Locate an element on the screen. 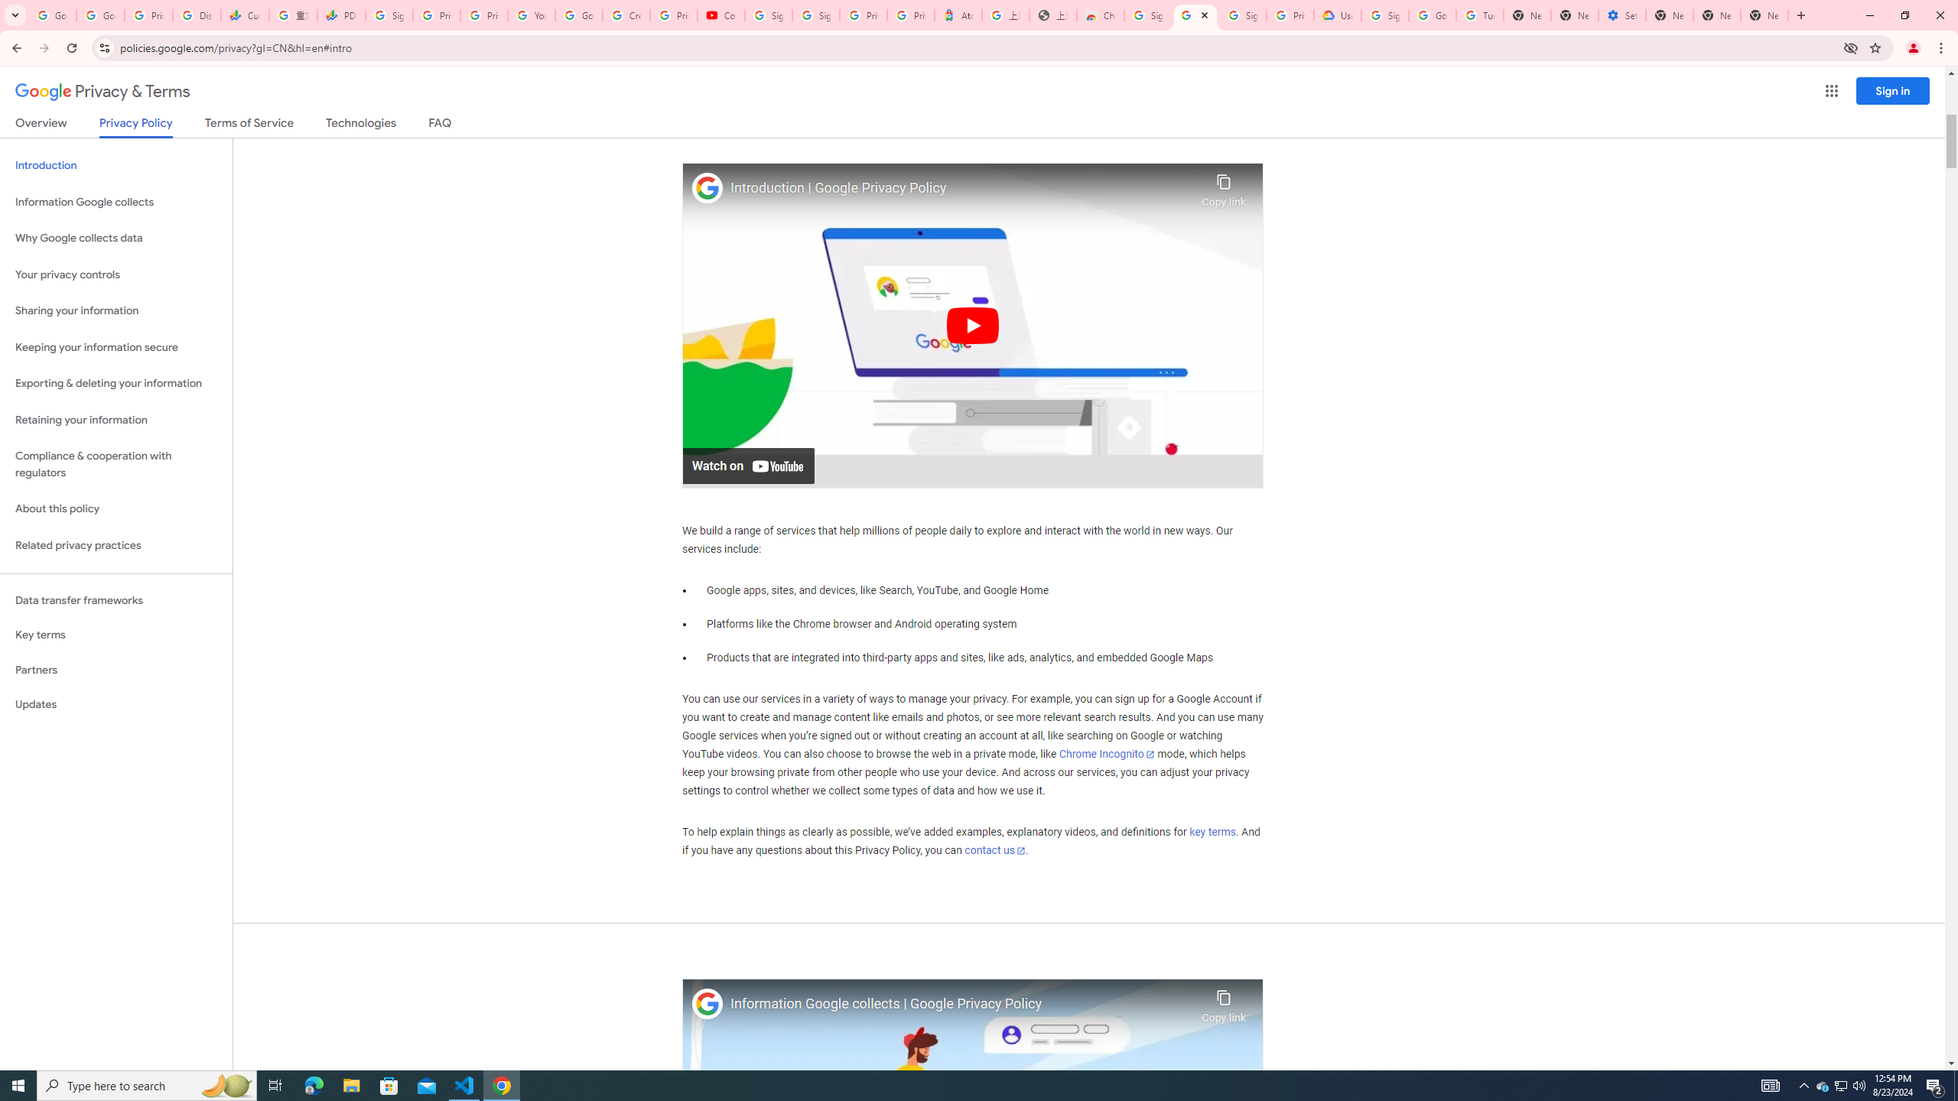 The width and height of the screenshot is (1958, 1101). Privacy Checkup is located at coordinates (484, 15).